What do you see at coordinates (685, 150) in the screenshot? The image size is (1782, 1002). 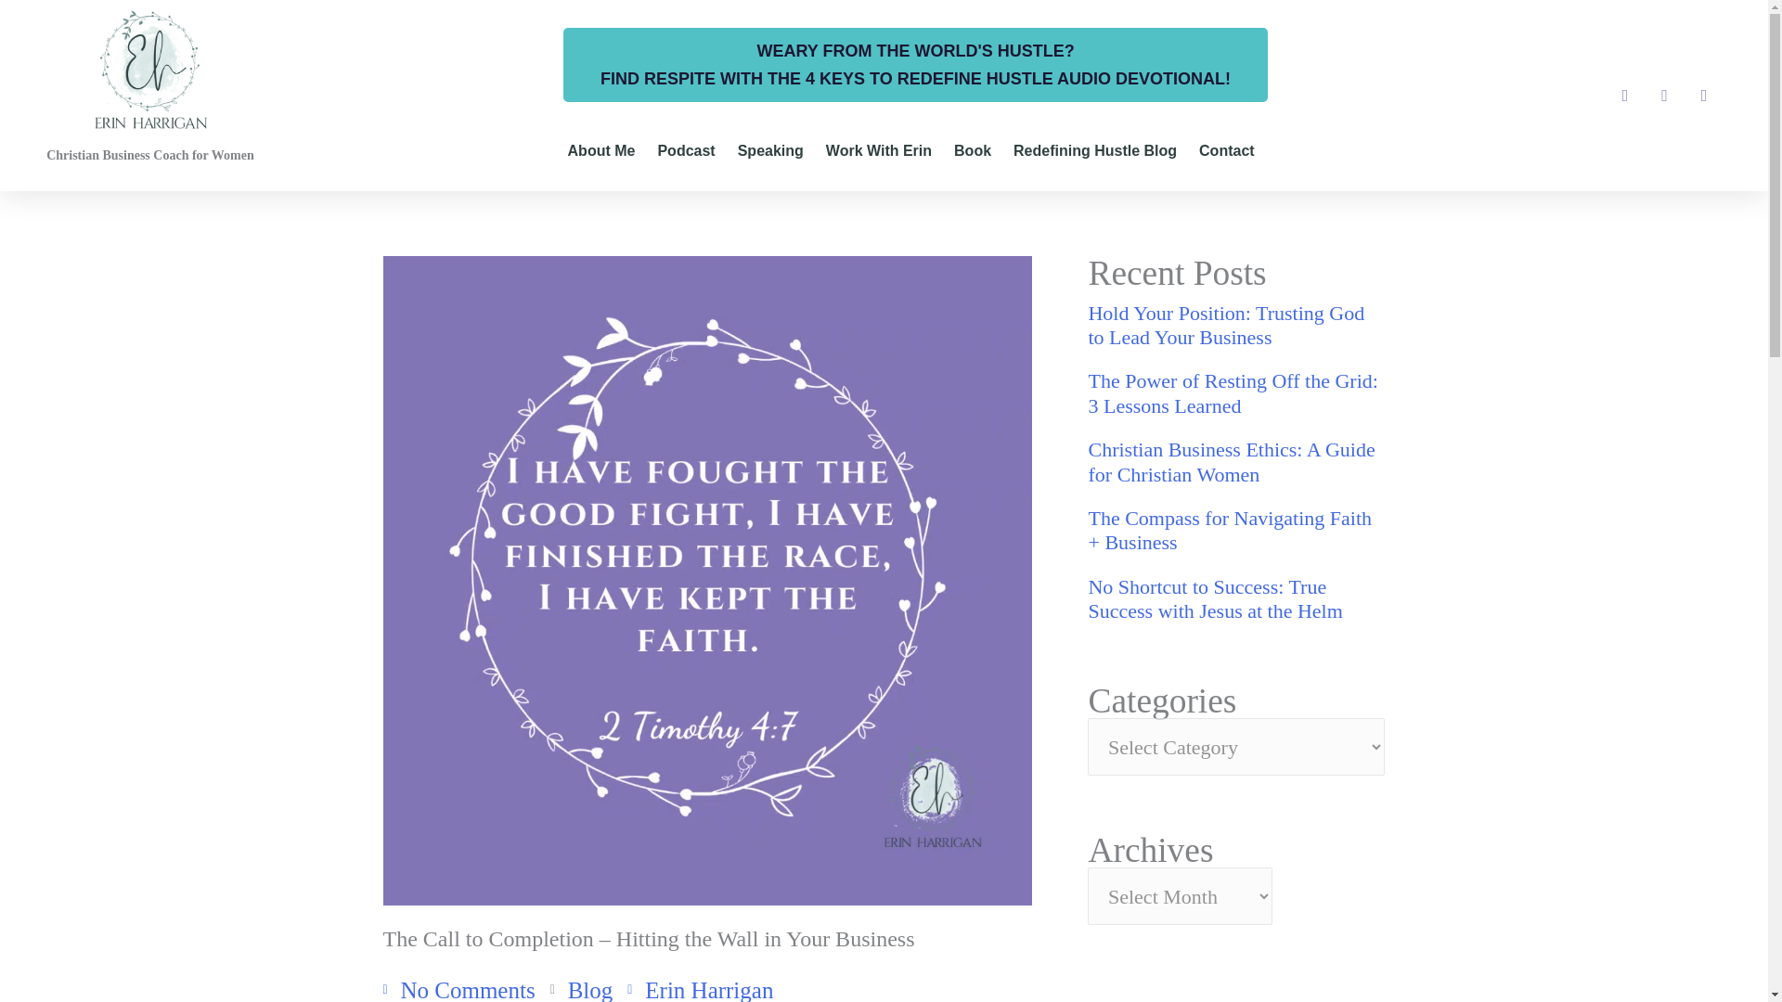 I see `Podcast` at bounding box center [685, 150].